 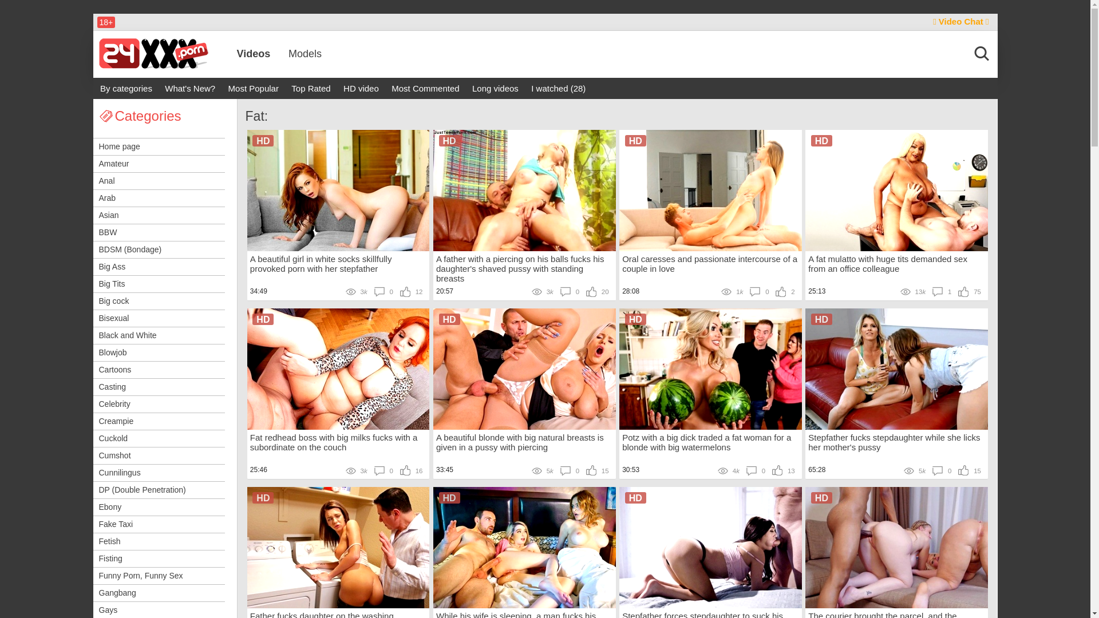 What do you see at coordinates (159, 455) in the screenshot?
I see `Cumshot` at bounding box center [159, 455].